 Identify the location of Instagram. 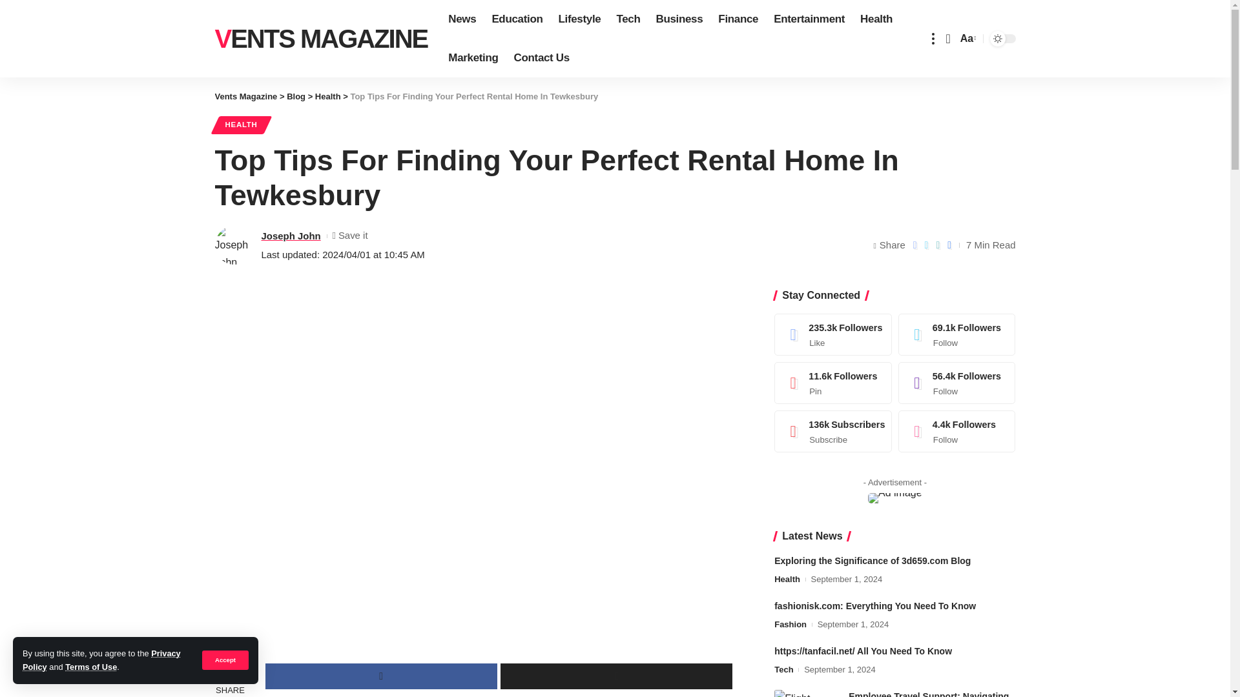
(957, 383).